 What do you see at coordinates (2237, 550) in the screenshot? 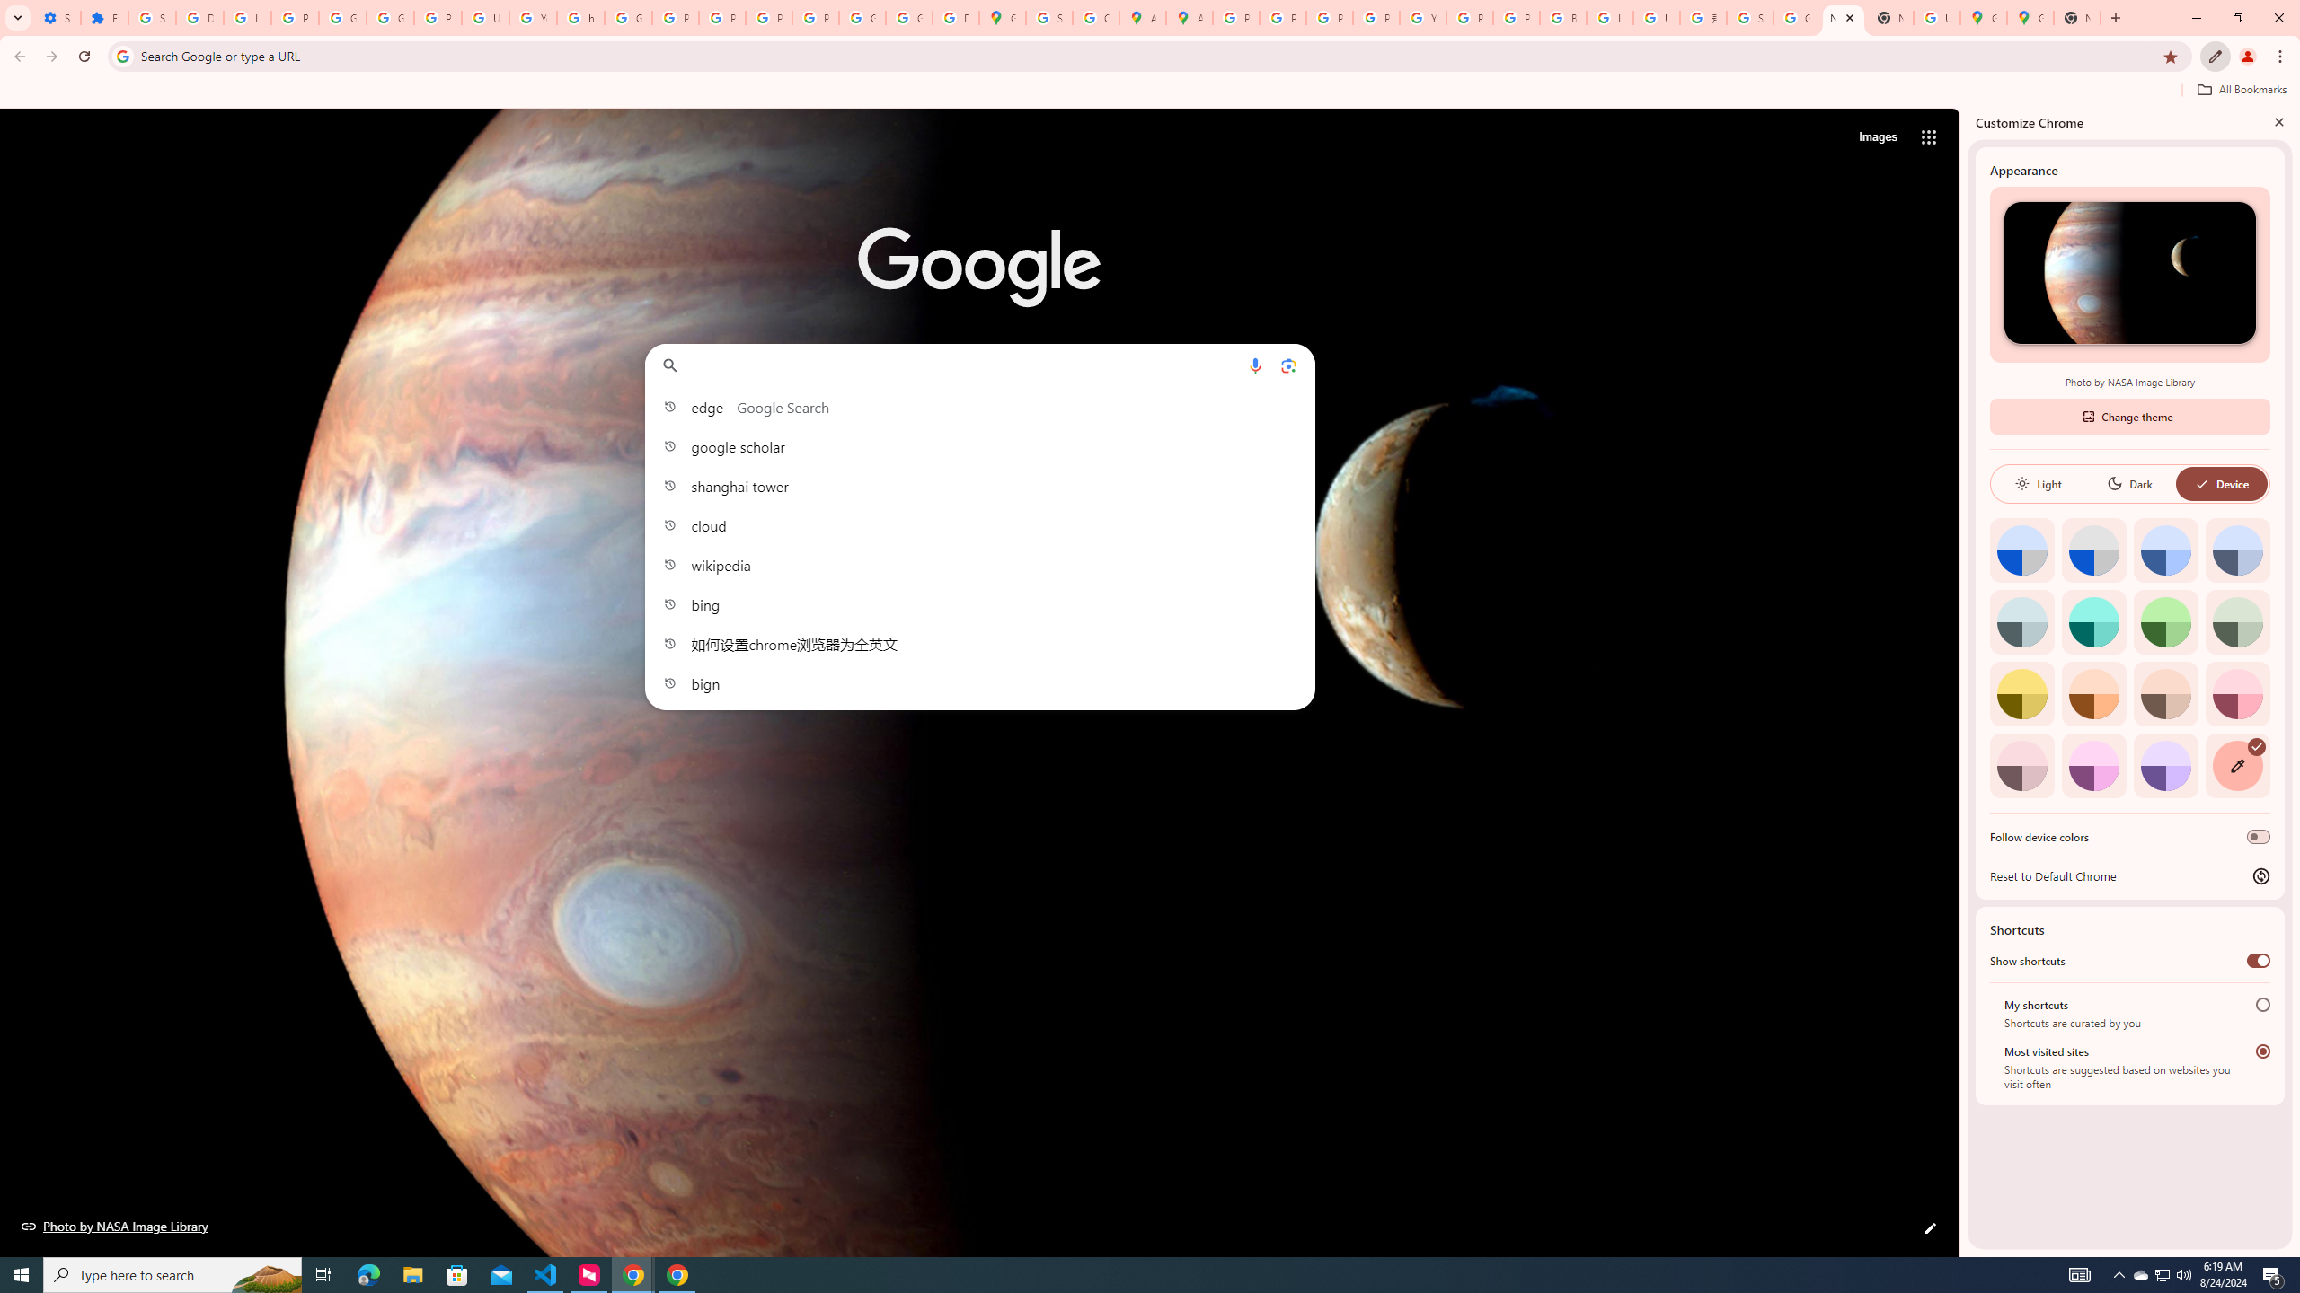
I see `Cool grey` at bounding box center [2237, 550].